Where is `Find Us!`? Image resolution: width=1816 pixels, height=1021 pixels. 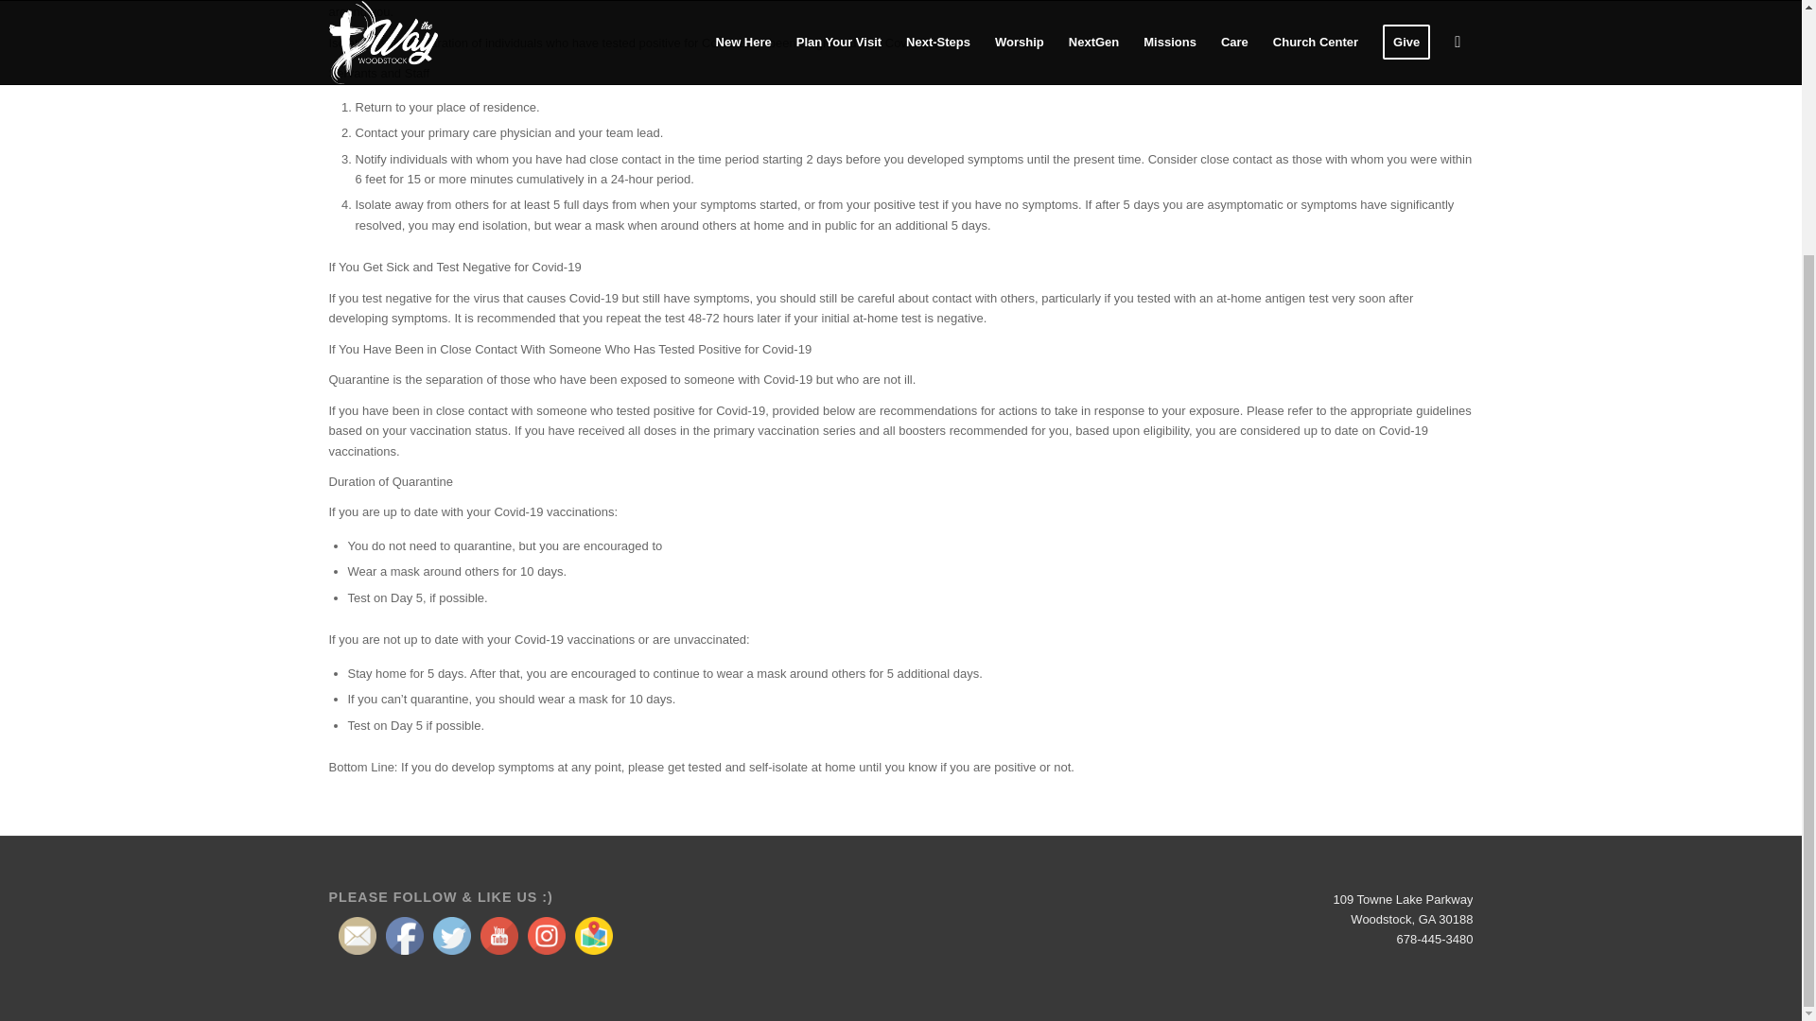 Find Us! is located at coordinates (594, 935).